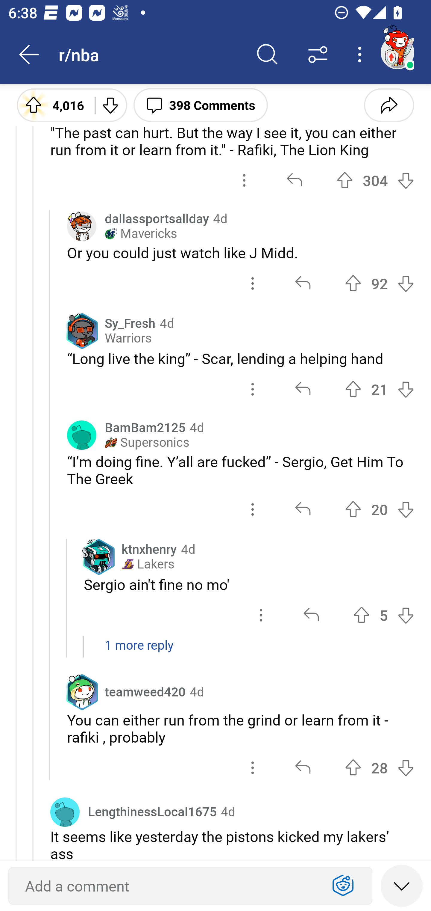 This screenshot has height=911, width=431. What do you see at coordinates (82, 226) in the screenshot?
I see `Custom avatar` at bounding box center [82, 226].